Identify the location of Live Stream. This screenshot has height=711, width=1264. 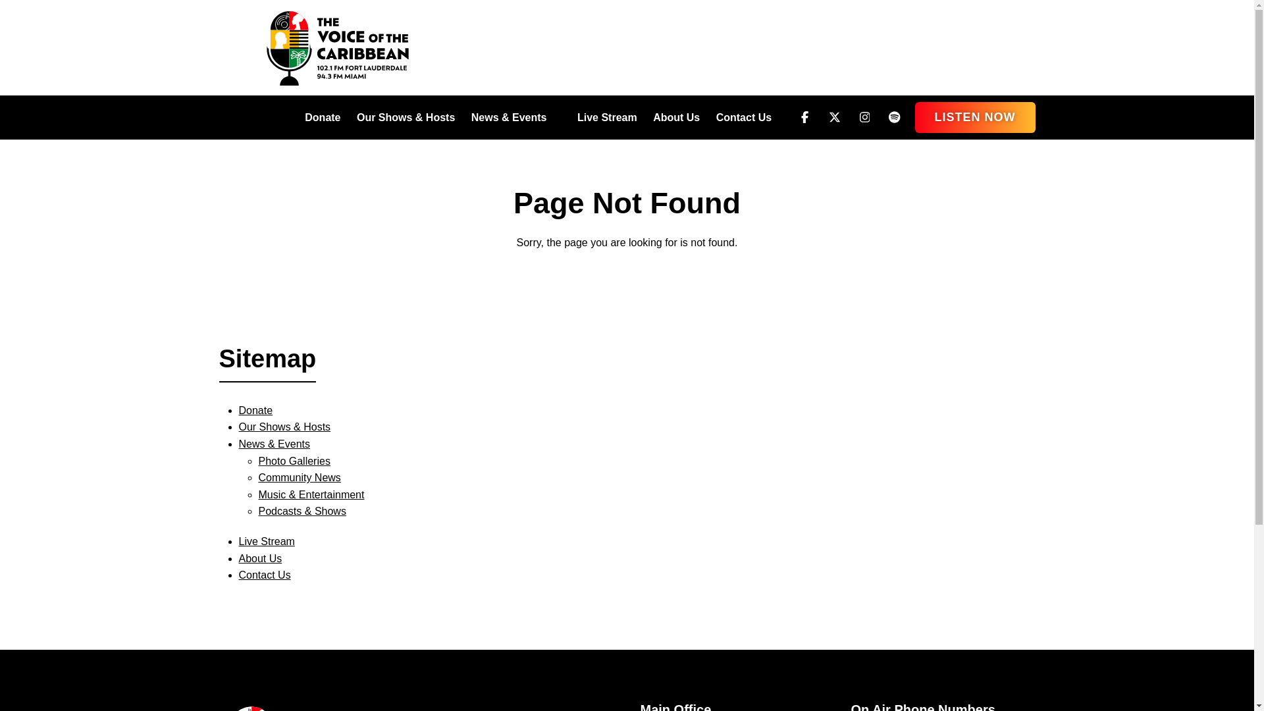
(607, 117).